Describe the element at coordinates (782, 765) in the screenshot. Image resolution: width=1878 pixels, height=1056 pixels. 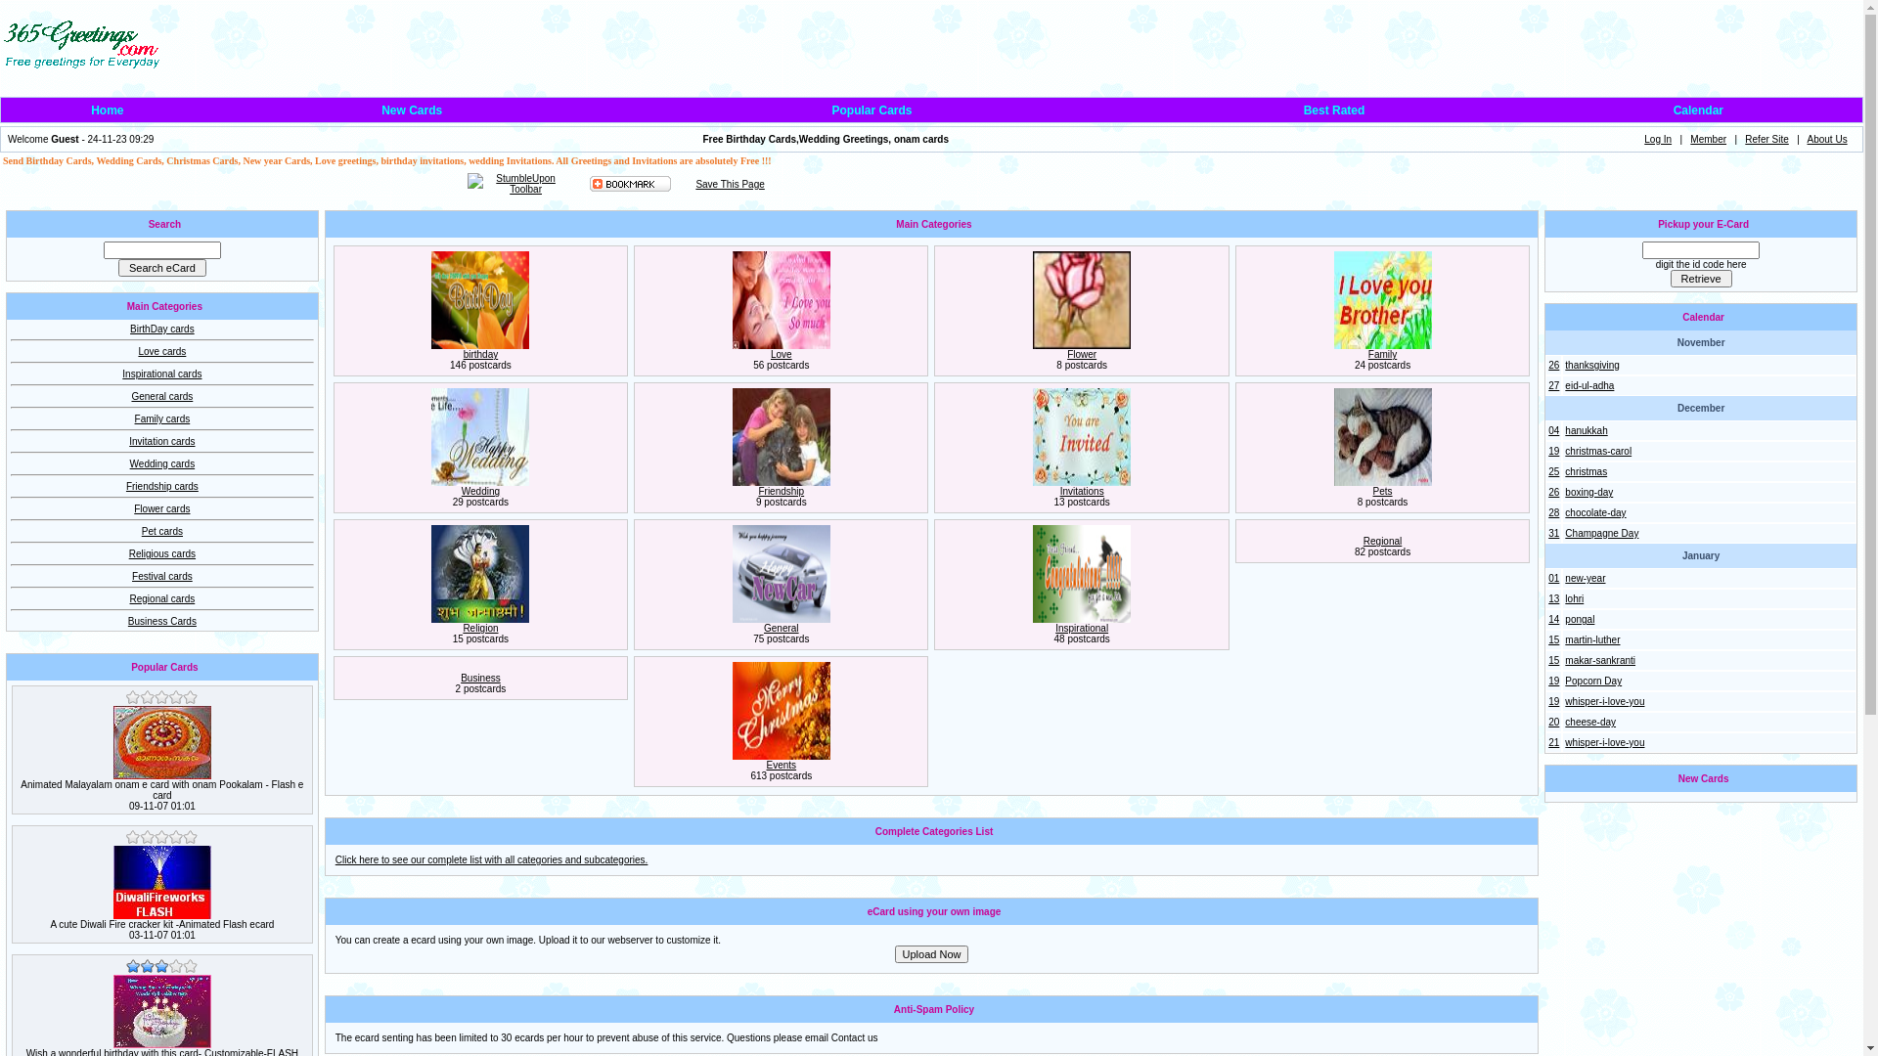
I see `Events` at that location.